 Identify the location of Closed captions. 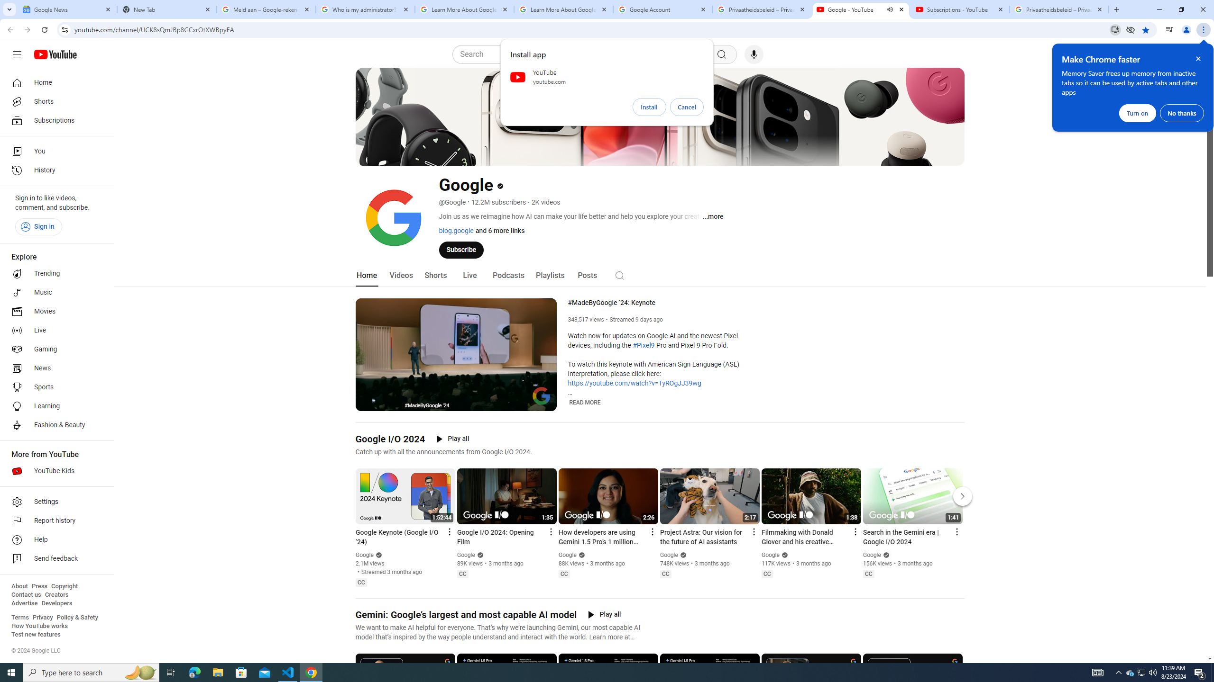
(869, 574).